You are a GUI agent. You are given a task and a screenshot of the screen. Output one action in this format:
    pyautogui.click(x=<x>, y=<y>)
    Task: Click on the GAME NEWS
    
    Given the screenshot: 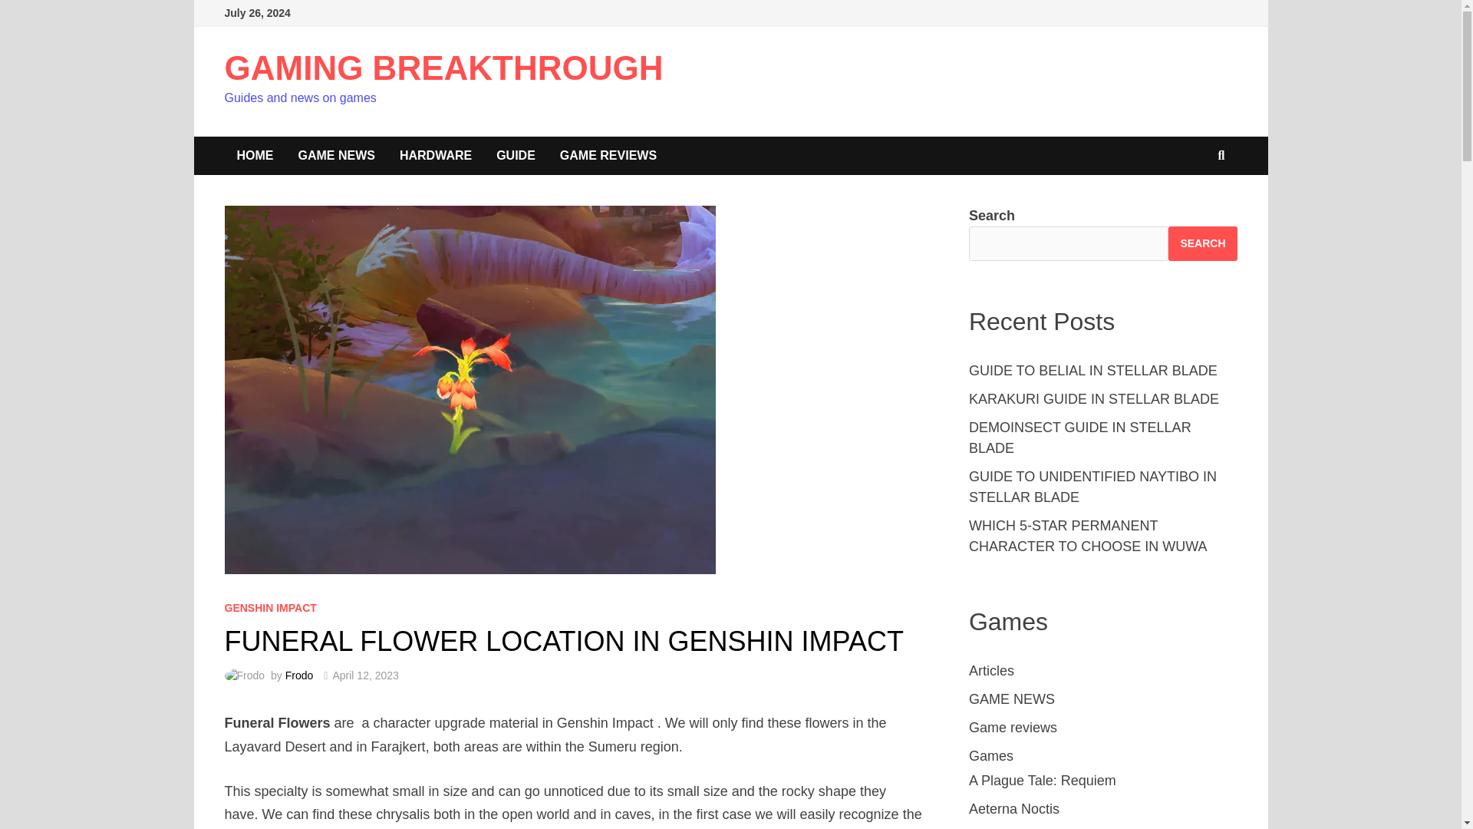 What is the action you would take?
    pyautogui.click(x=1011, y=699)
    